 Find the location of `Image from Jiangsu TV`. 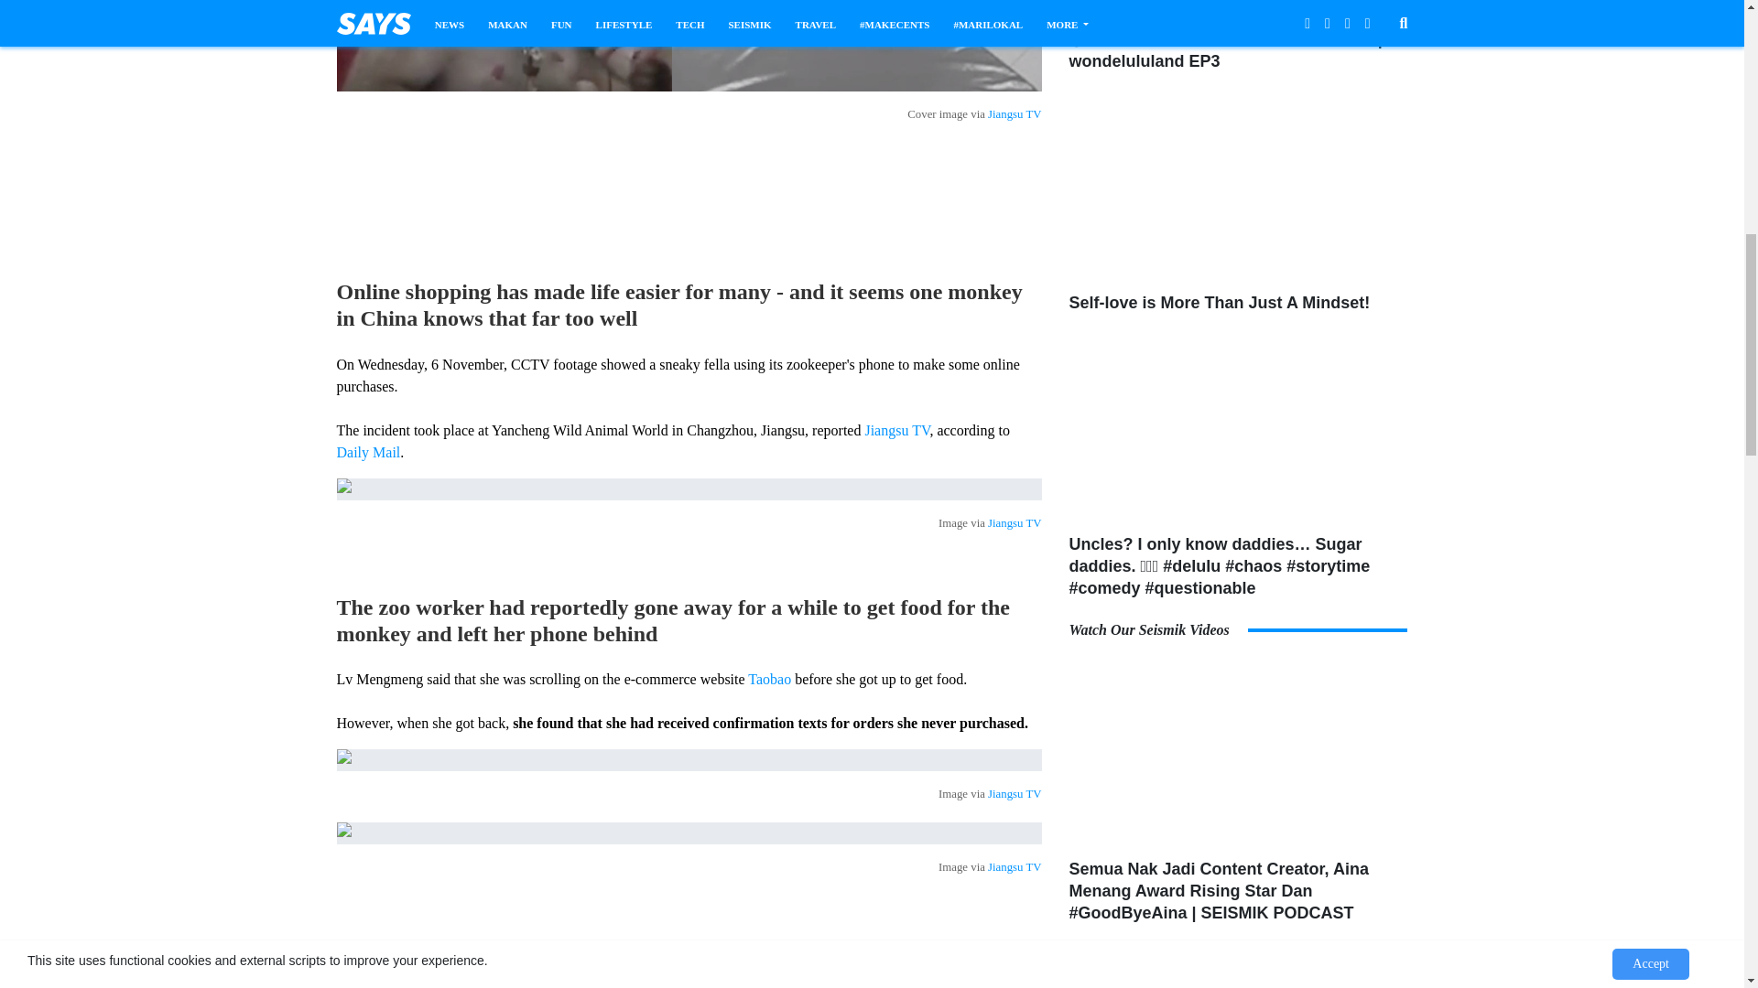

Image from Jiangsu TV is located at coordinates (689, 759).